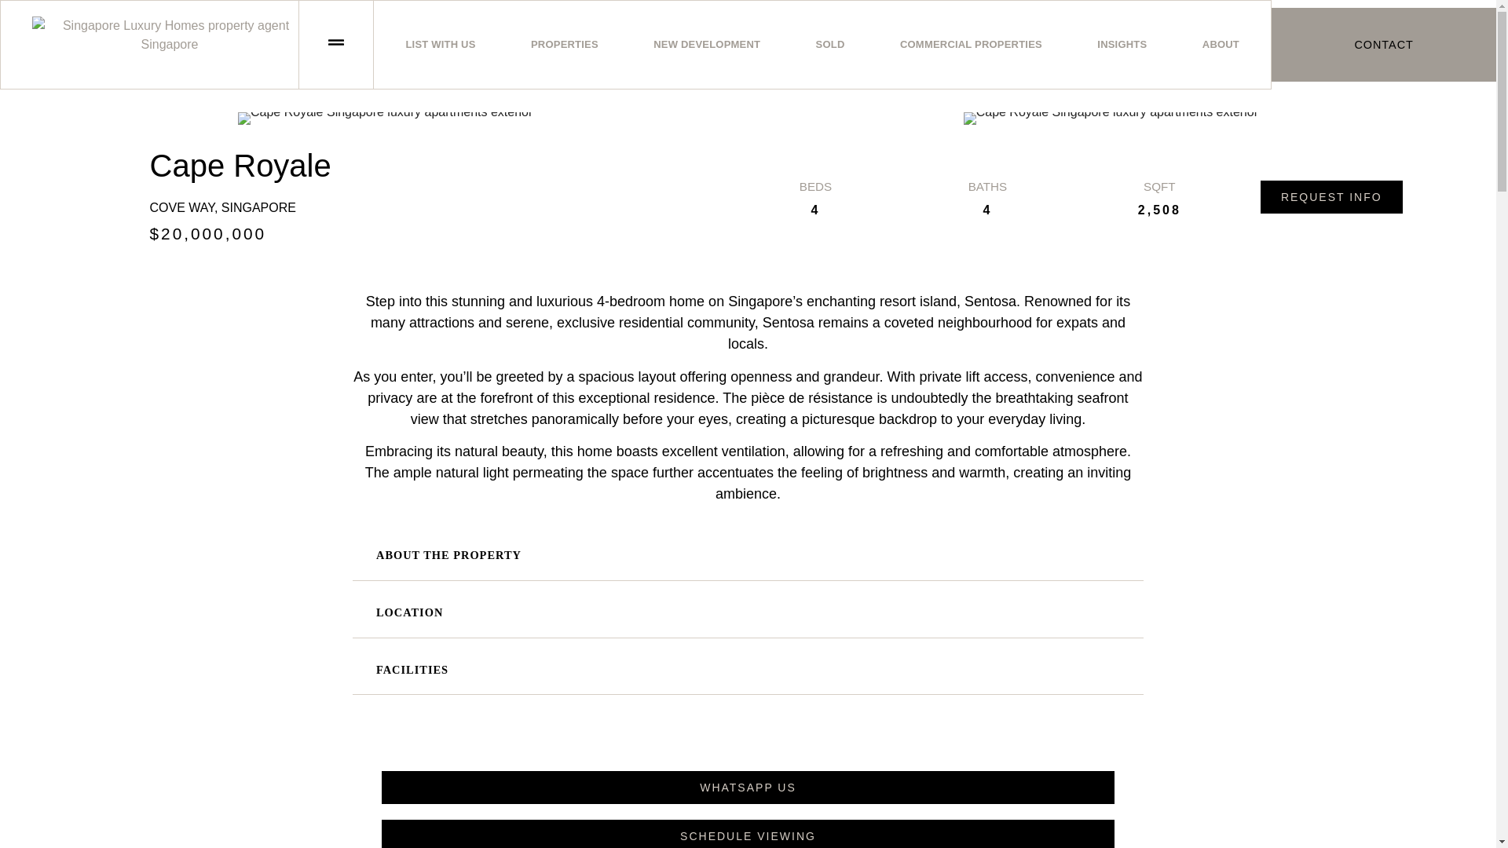  What do you see at coordinates (1122, 44) in the screenshot?
I see `INSIGHTS` at bounding box center [1122, 44].